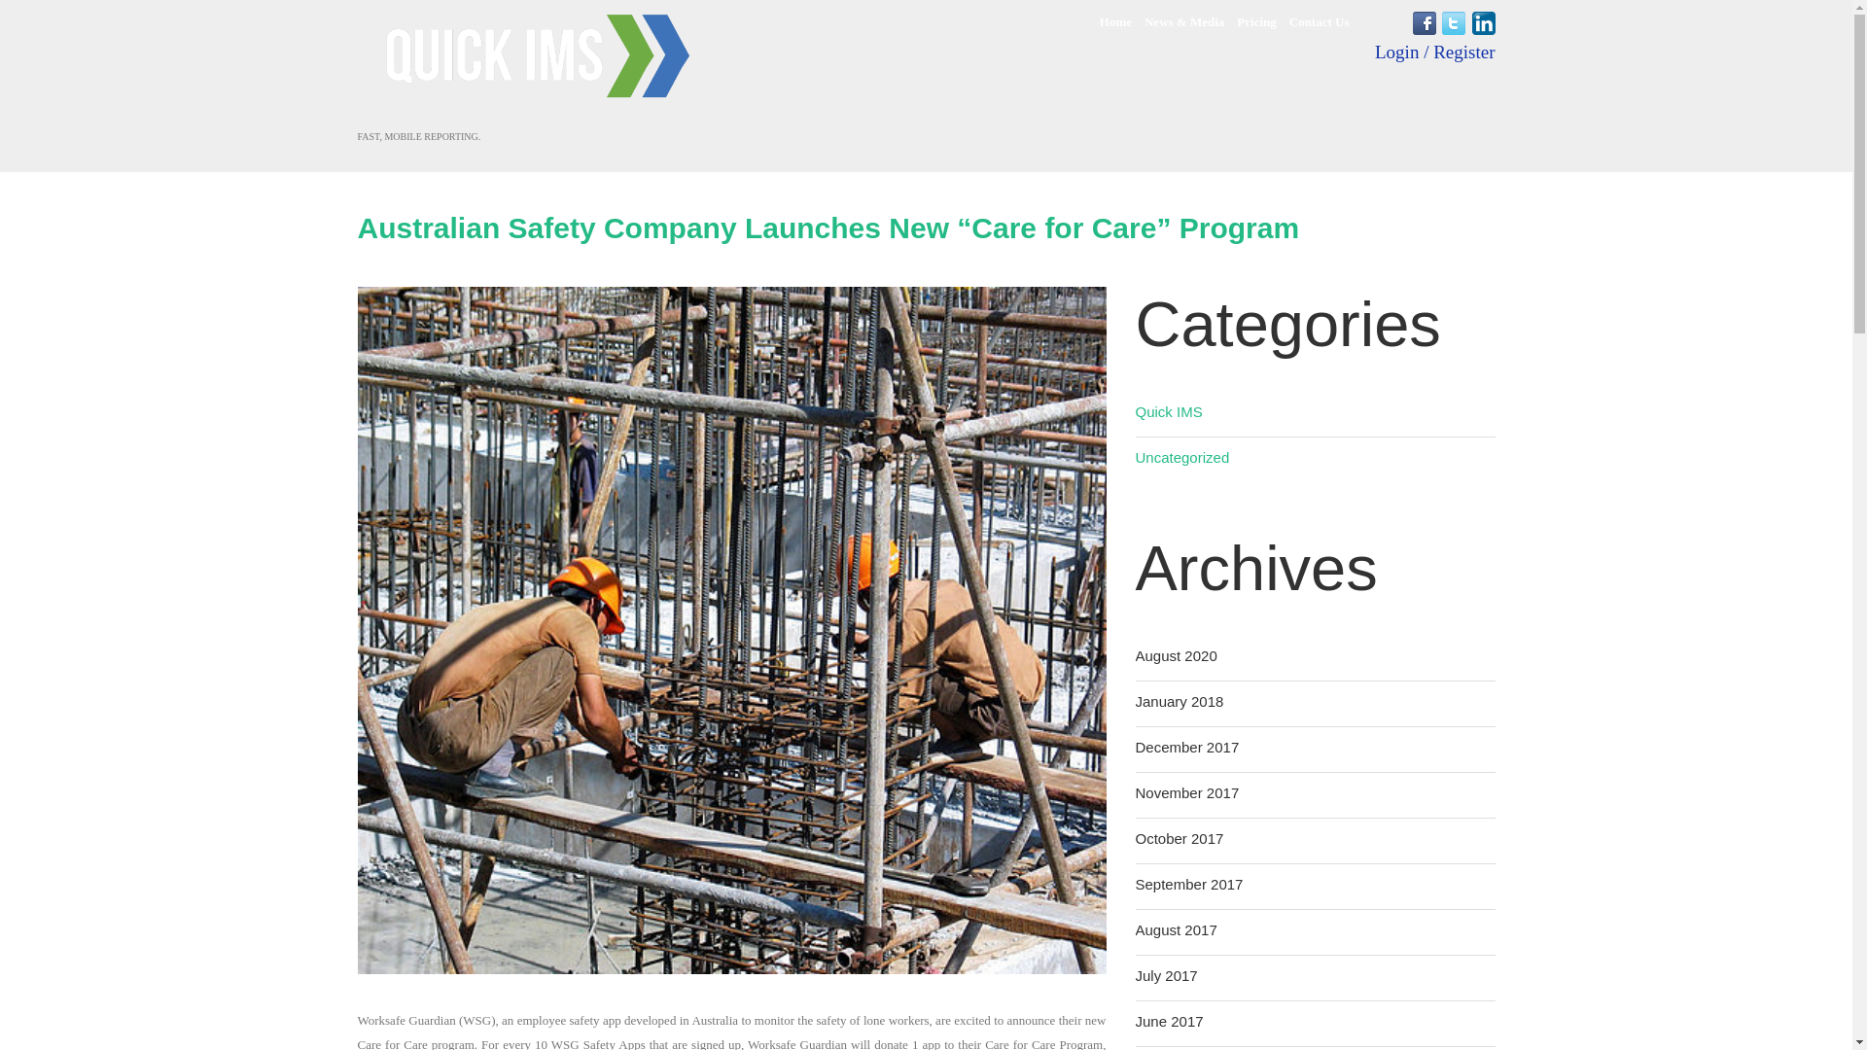 Image resolution: width=1867 pixels, height=1050 pixels. Describe the element at coordinates (1169, 1021) in the screenshot. I see `June 2017` at that location.